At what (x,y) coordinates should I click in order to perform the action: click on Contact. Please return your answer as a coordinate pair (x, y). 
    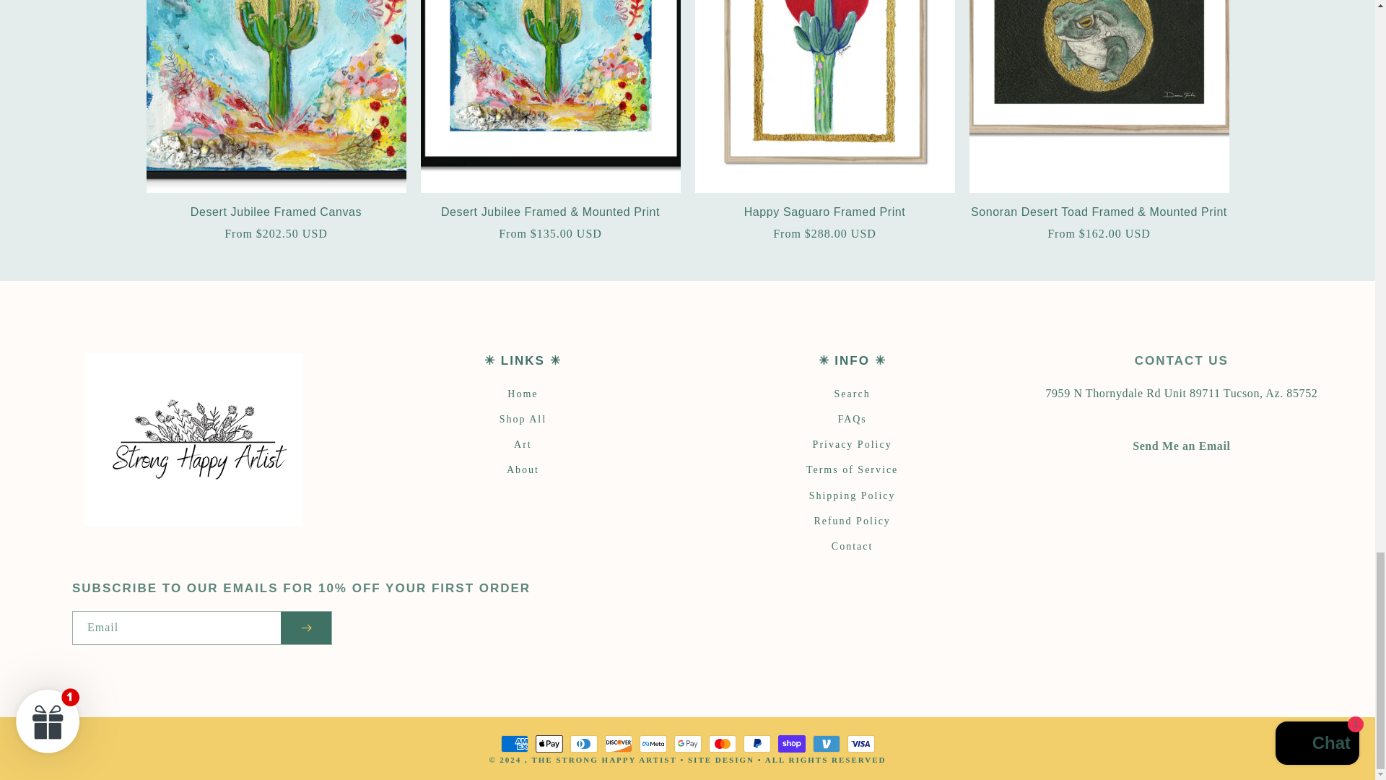
    Looking at the image, I should click on (852, 546).